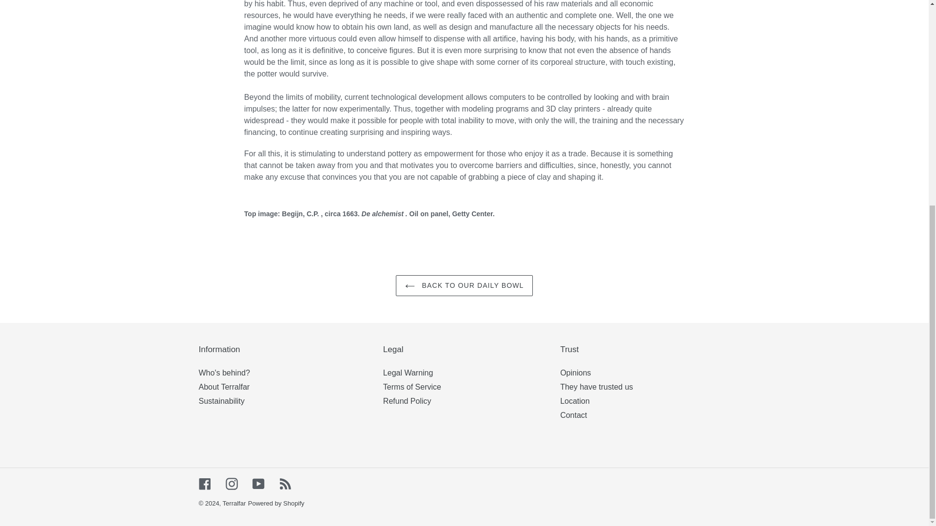 The height and width of the screenshot is (526, 936). I want to click on Legal Warning, so click(408, 373).